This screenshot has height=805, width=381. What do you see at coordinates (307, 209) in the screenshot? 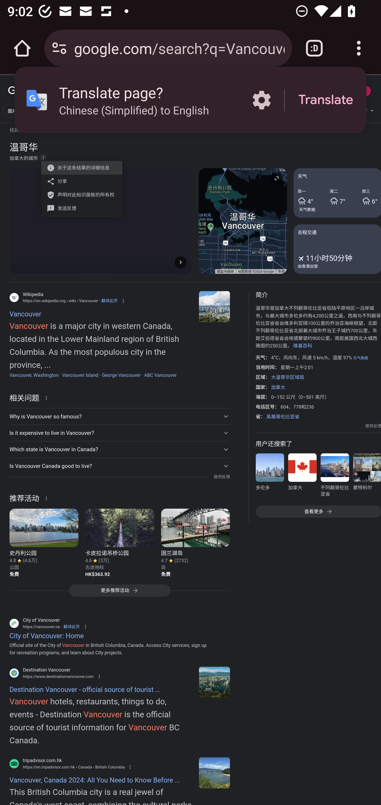
I see `天气数据` at bounding box center [307, 209].